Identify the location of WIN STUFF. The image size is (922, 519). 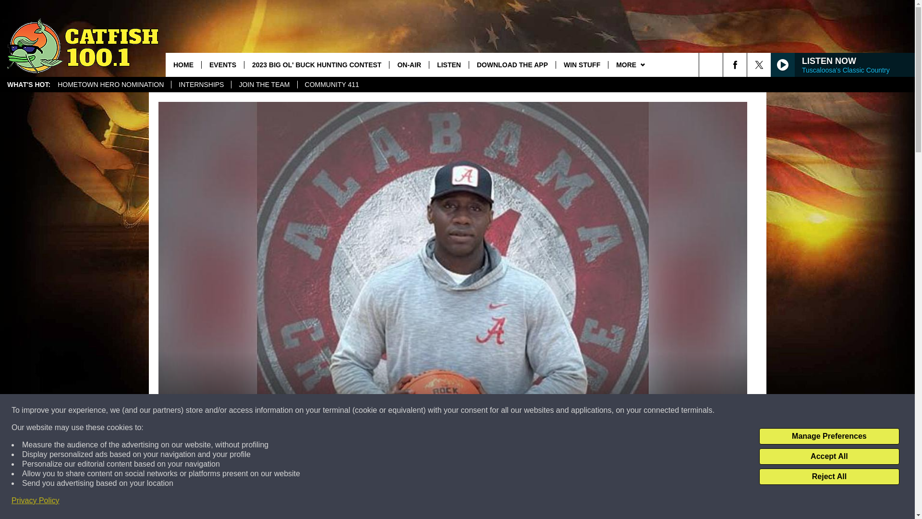
(582, 64).